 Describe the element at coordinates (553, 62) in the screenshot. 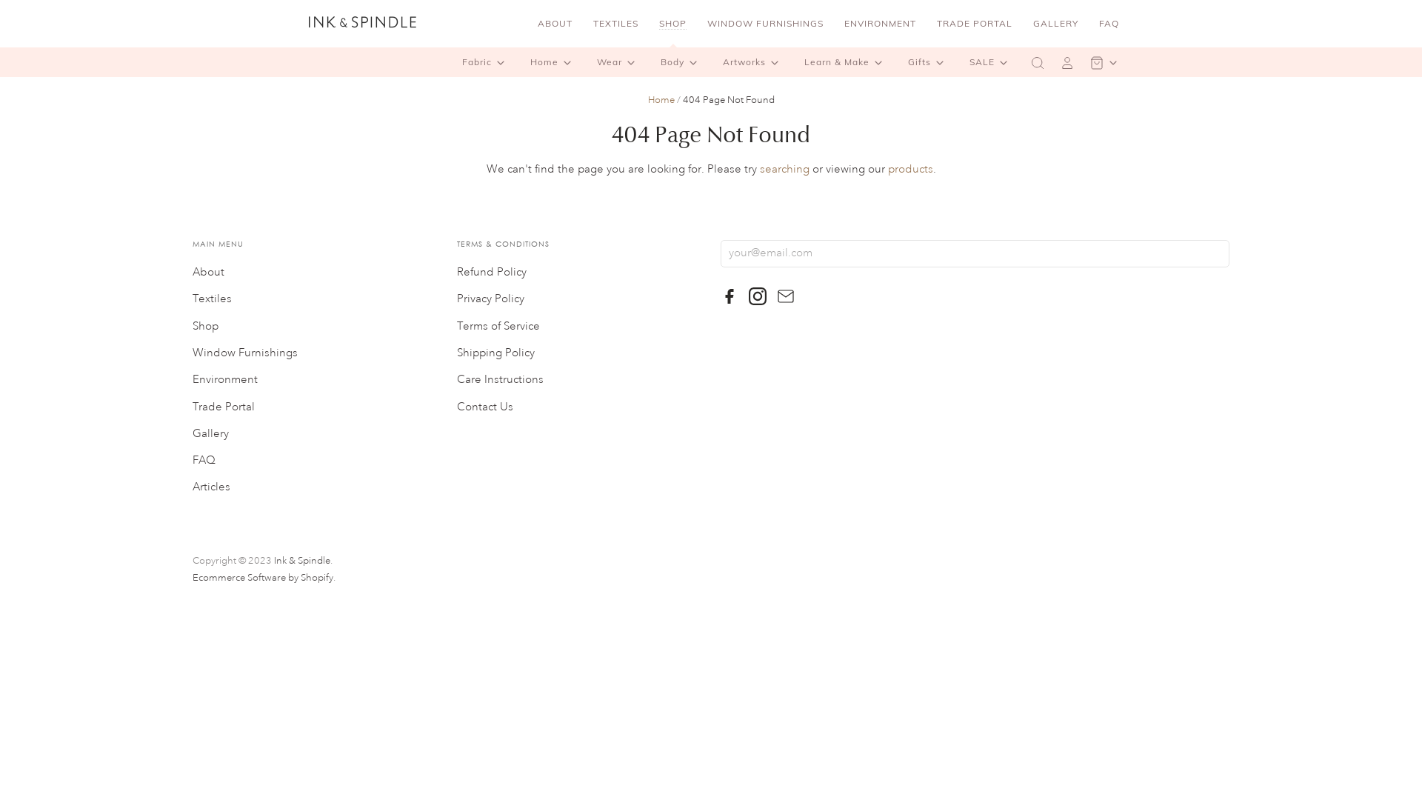

I see `Home` at that location.